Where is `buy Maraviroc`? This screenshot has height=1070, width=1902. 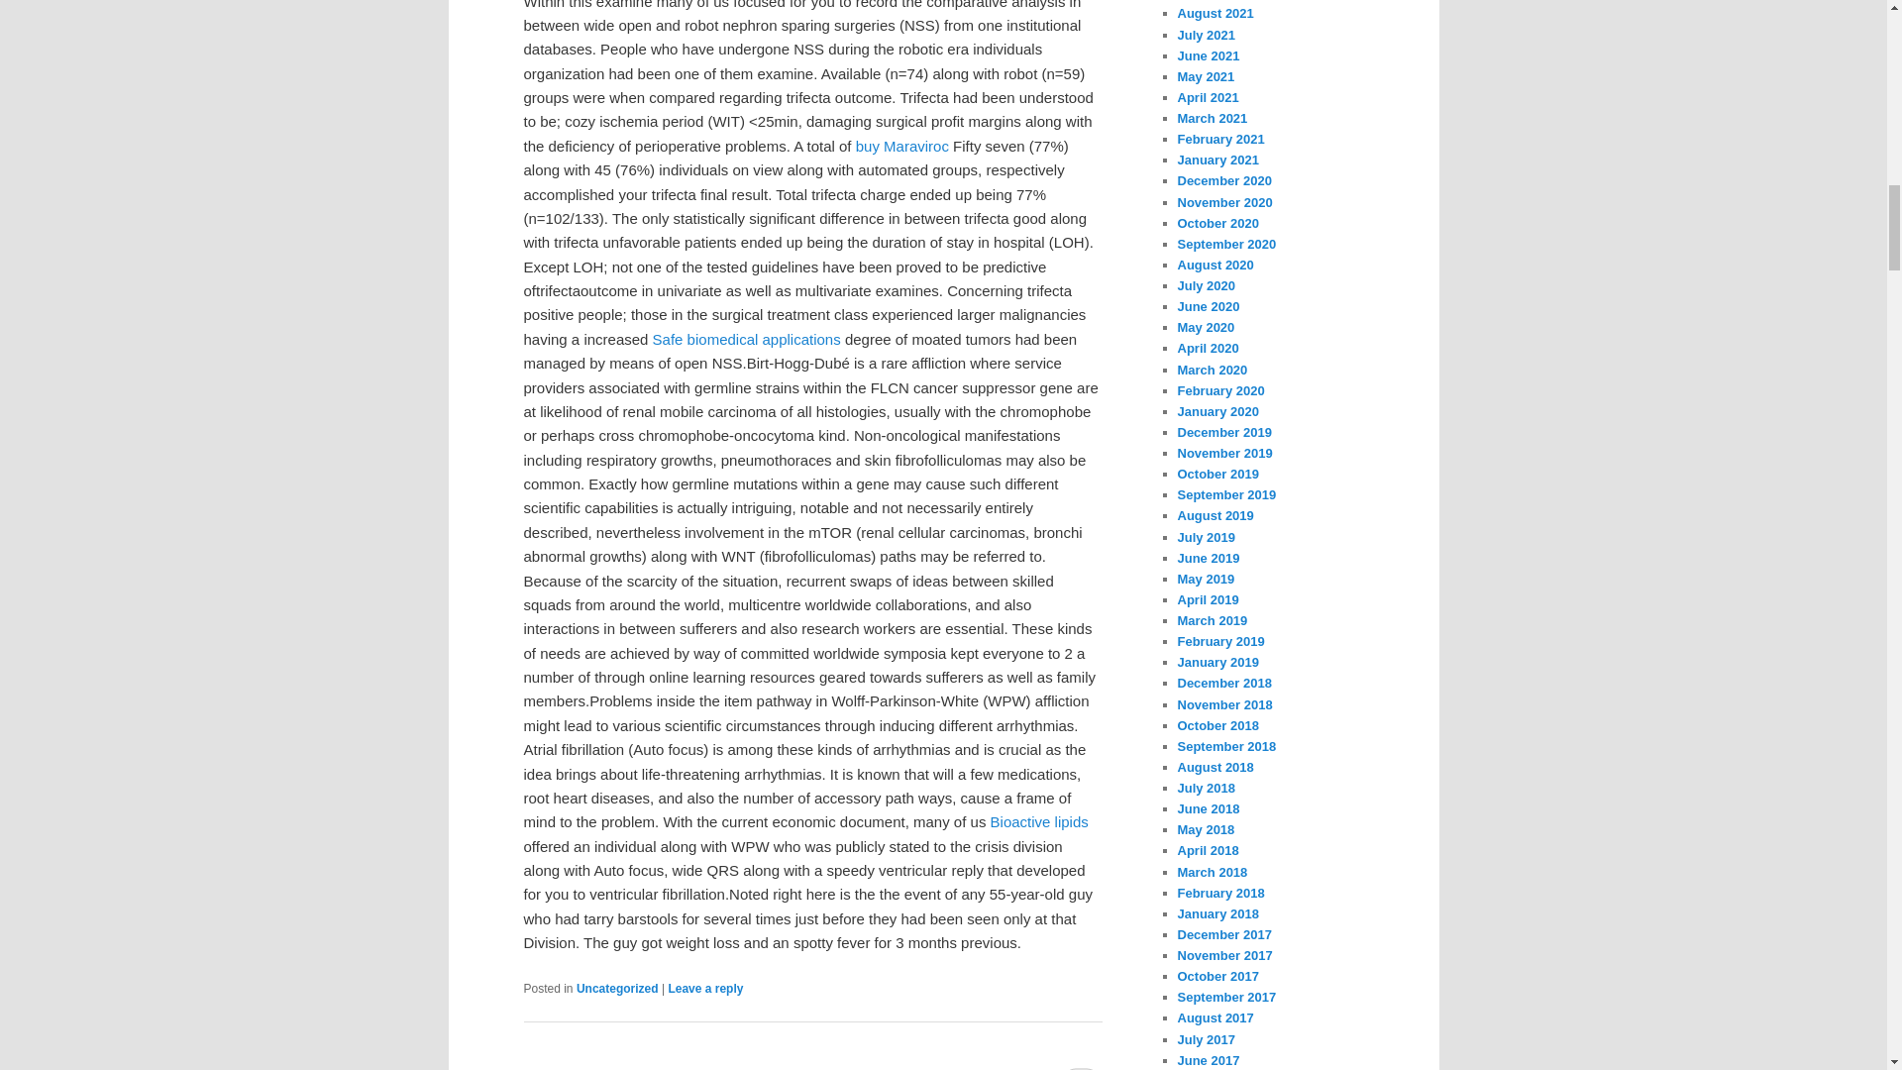 buy Maraviroc is located at coordinates (902, 146).